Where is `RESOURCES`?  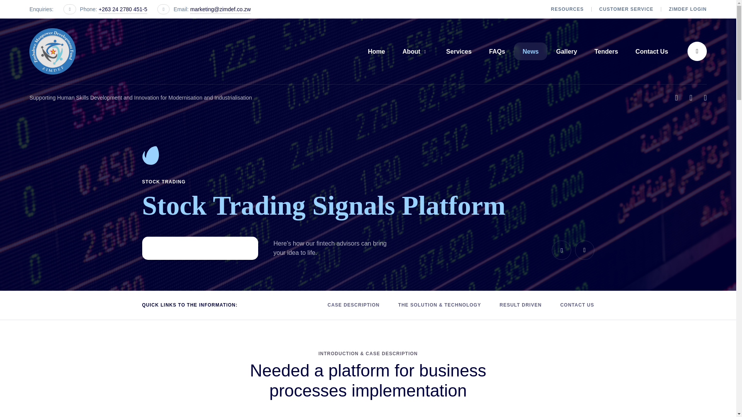 RESOURCES is located at coordinates (567, 9).